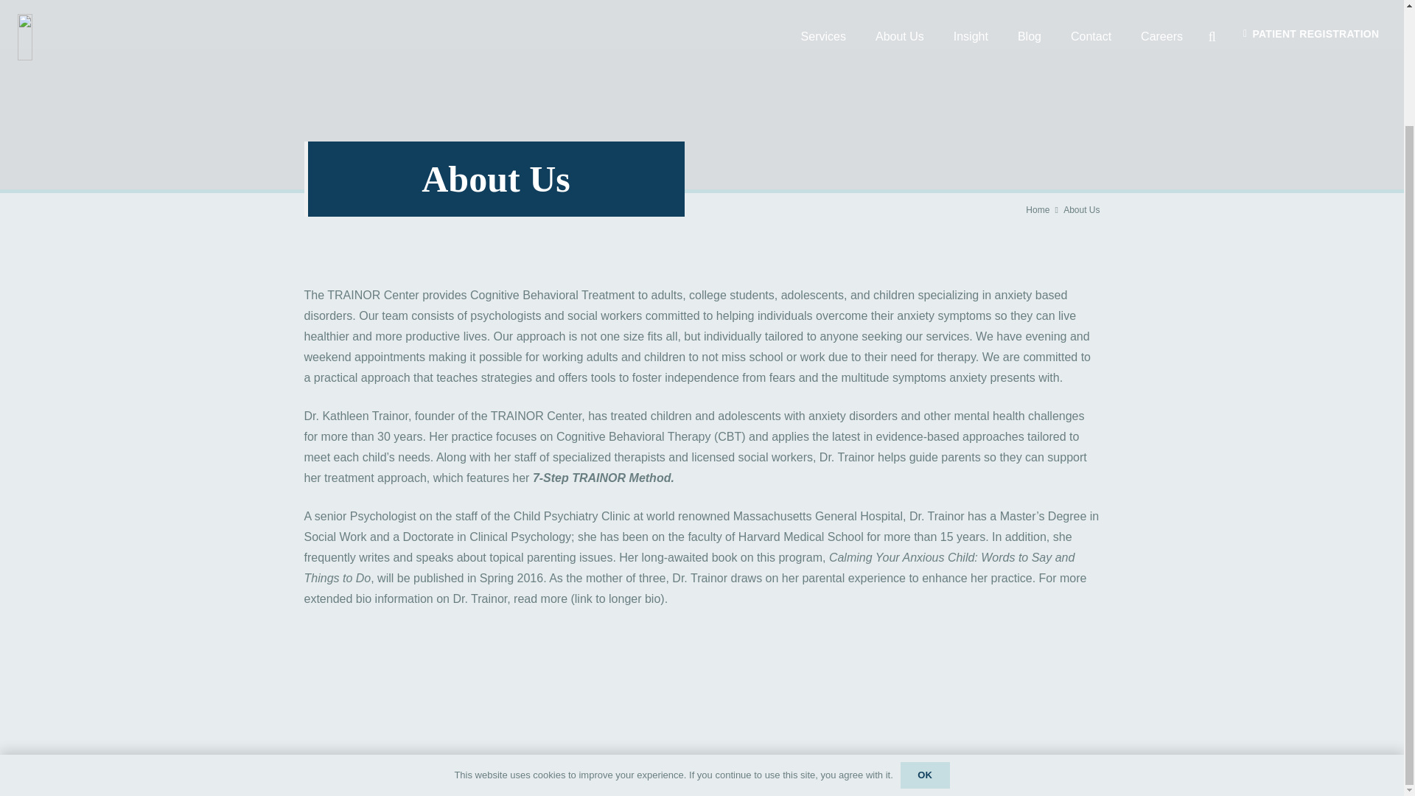  I want to click on BBDS Design, so click(681, 767).